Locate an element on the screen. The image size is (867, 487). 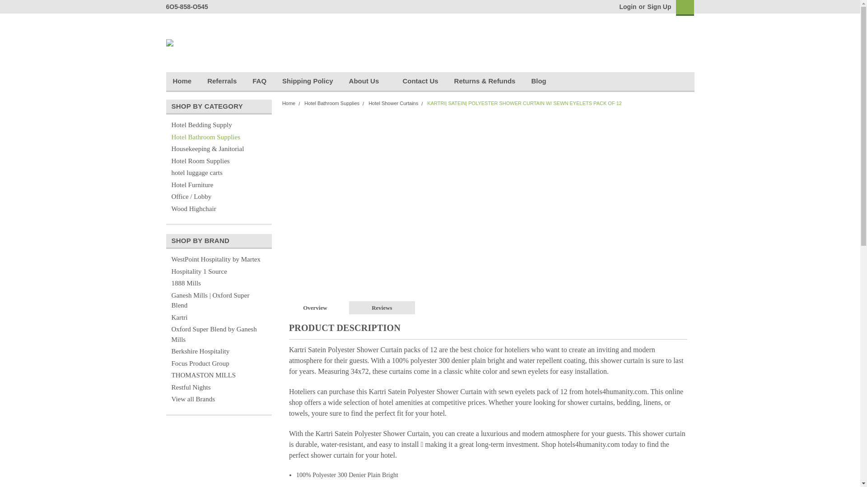
hotel supplies is located at coordinates (170, 42).